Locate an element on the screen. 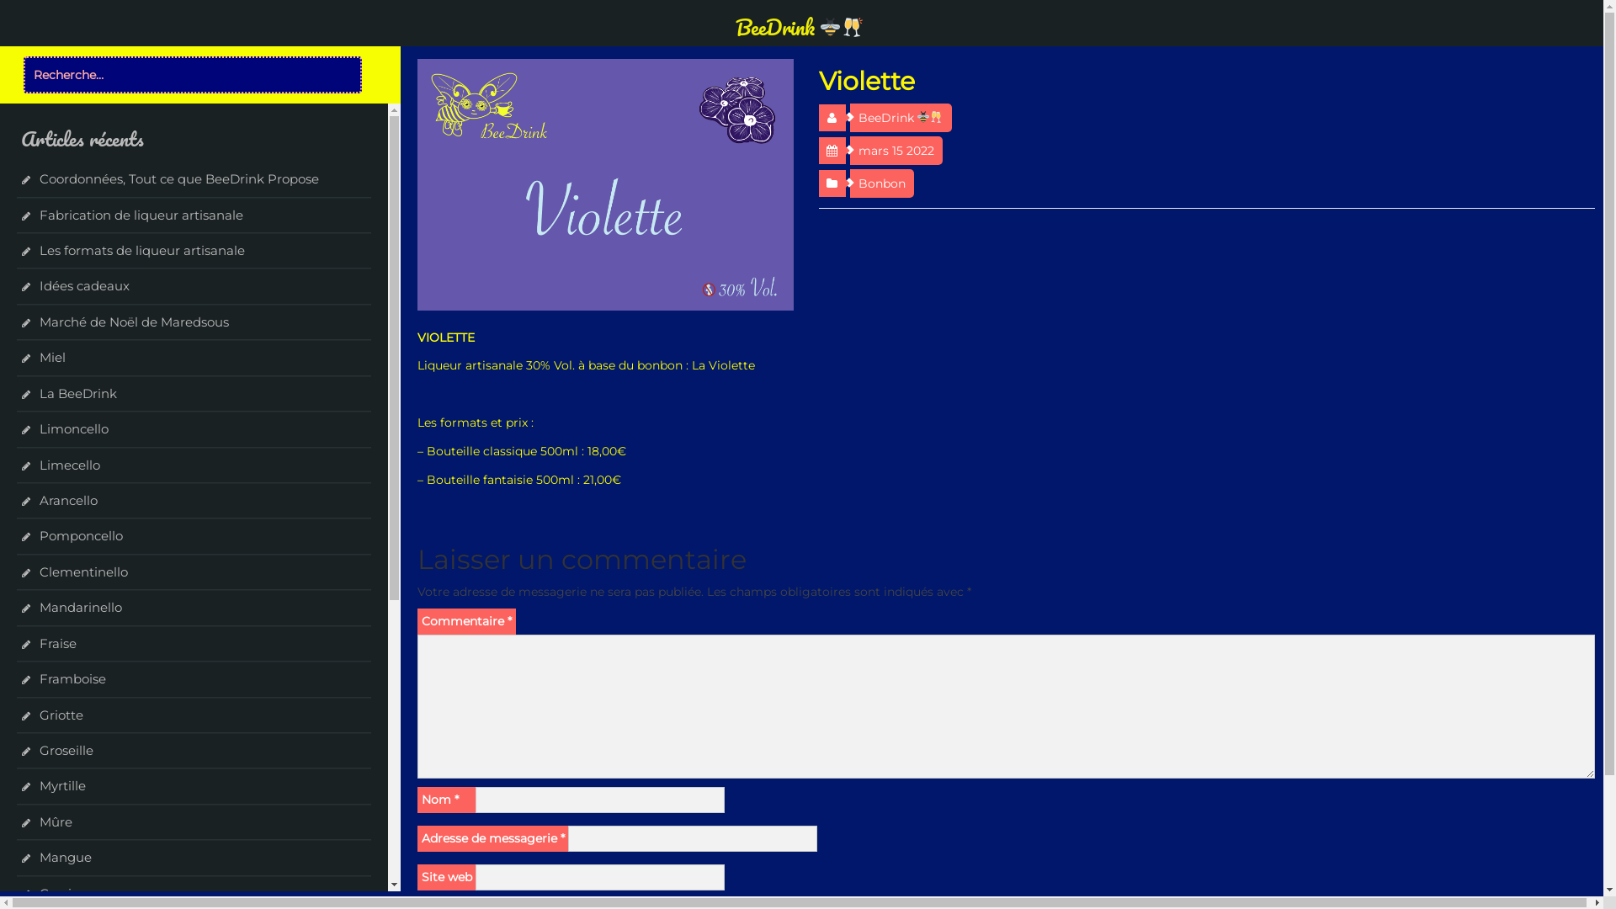 This screenshot has height=909, width=1616. Limoncello is located at coordinates (74, 429).